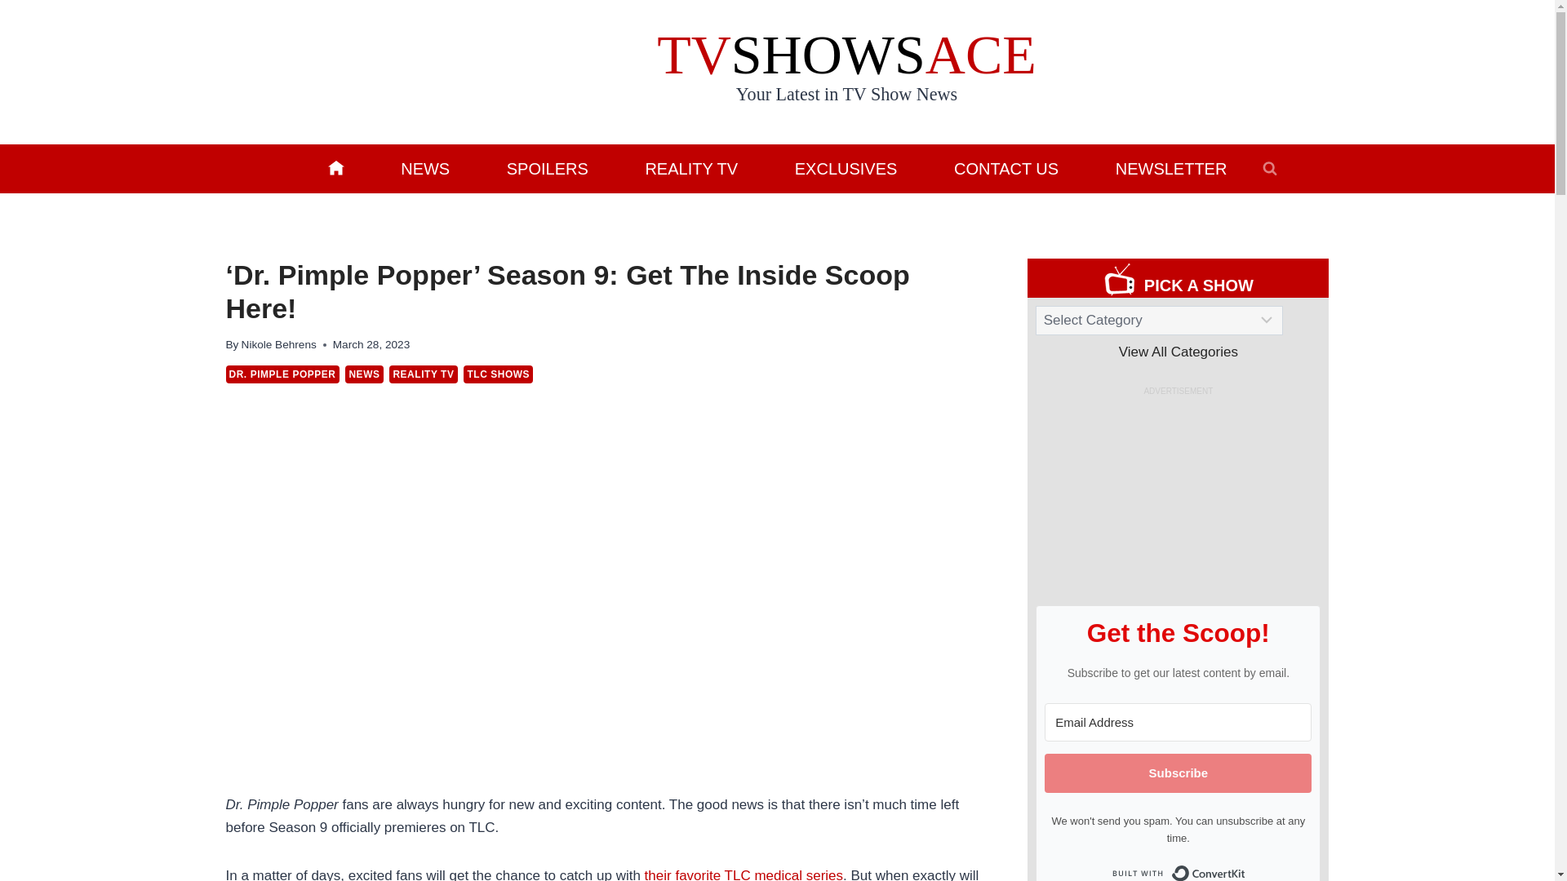 This screenshot has height=881, width=1567. I want to click on NEWSLETTER, so click(1170, 168).